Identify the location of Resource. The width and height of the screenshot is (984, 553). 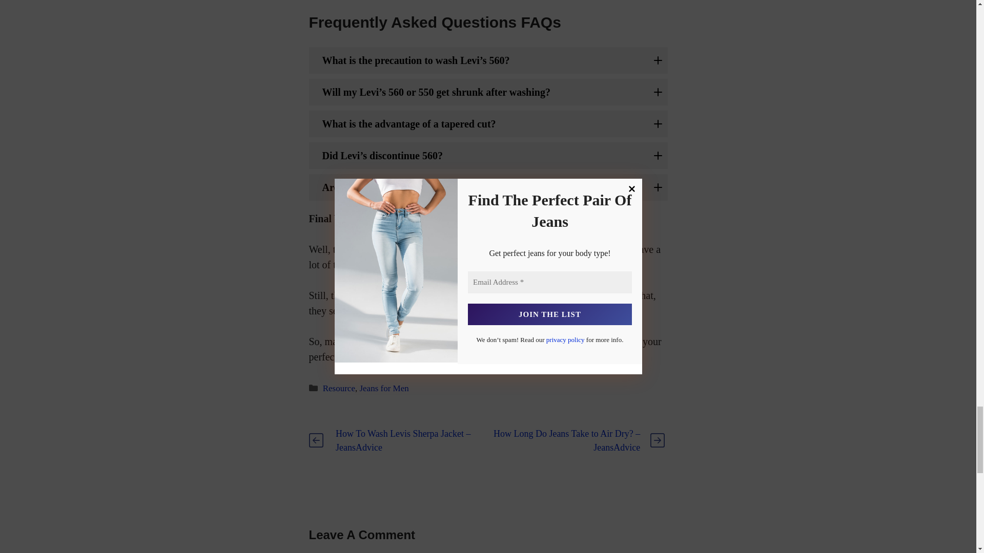
(339, 388).